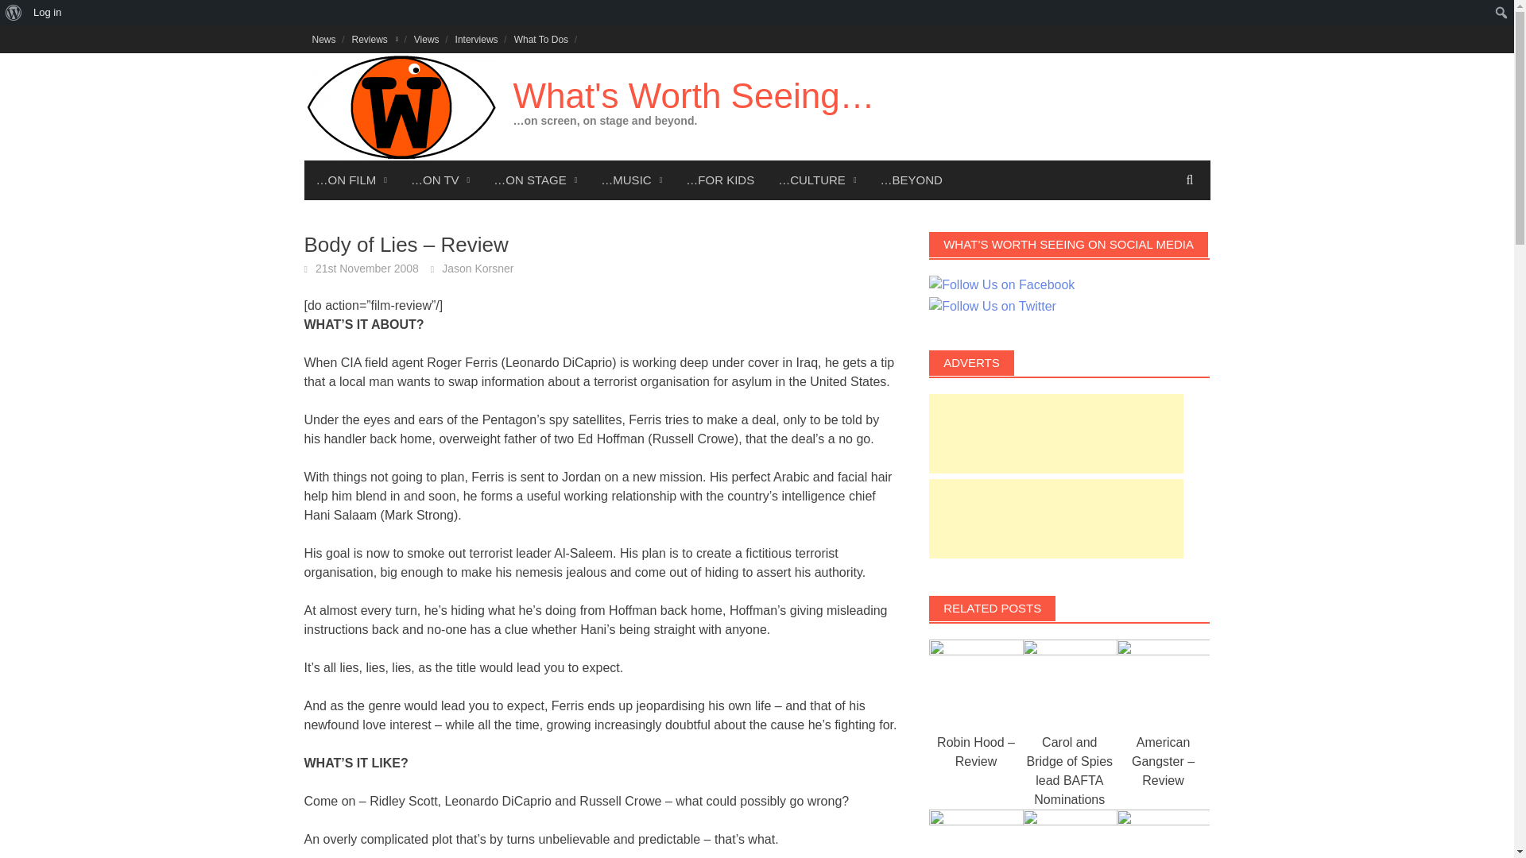 This screenshot has width=1526, height=858. I want to click on What's Worth Seeing on Twitter, so click(992, 307).